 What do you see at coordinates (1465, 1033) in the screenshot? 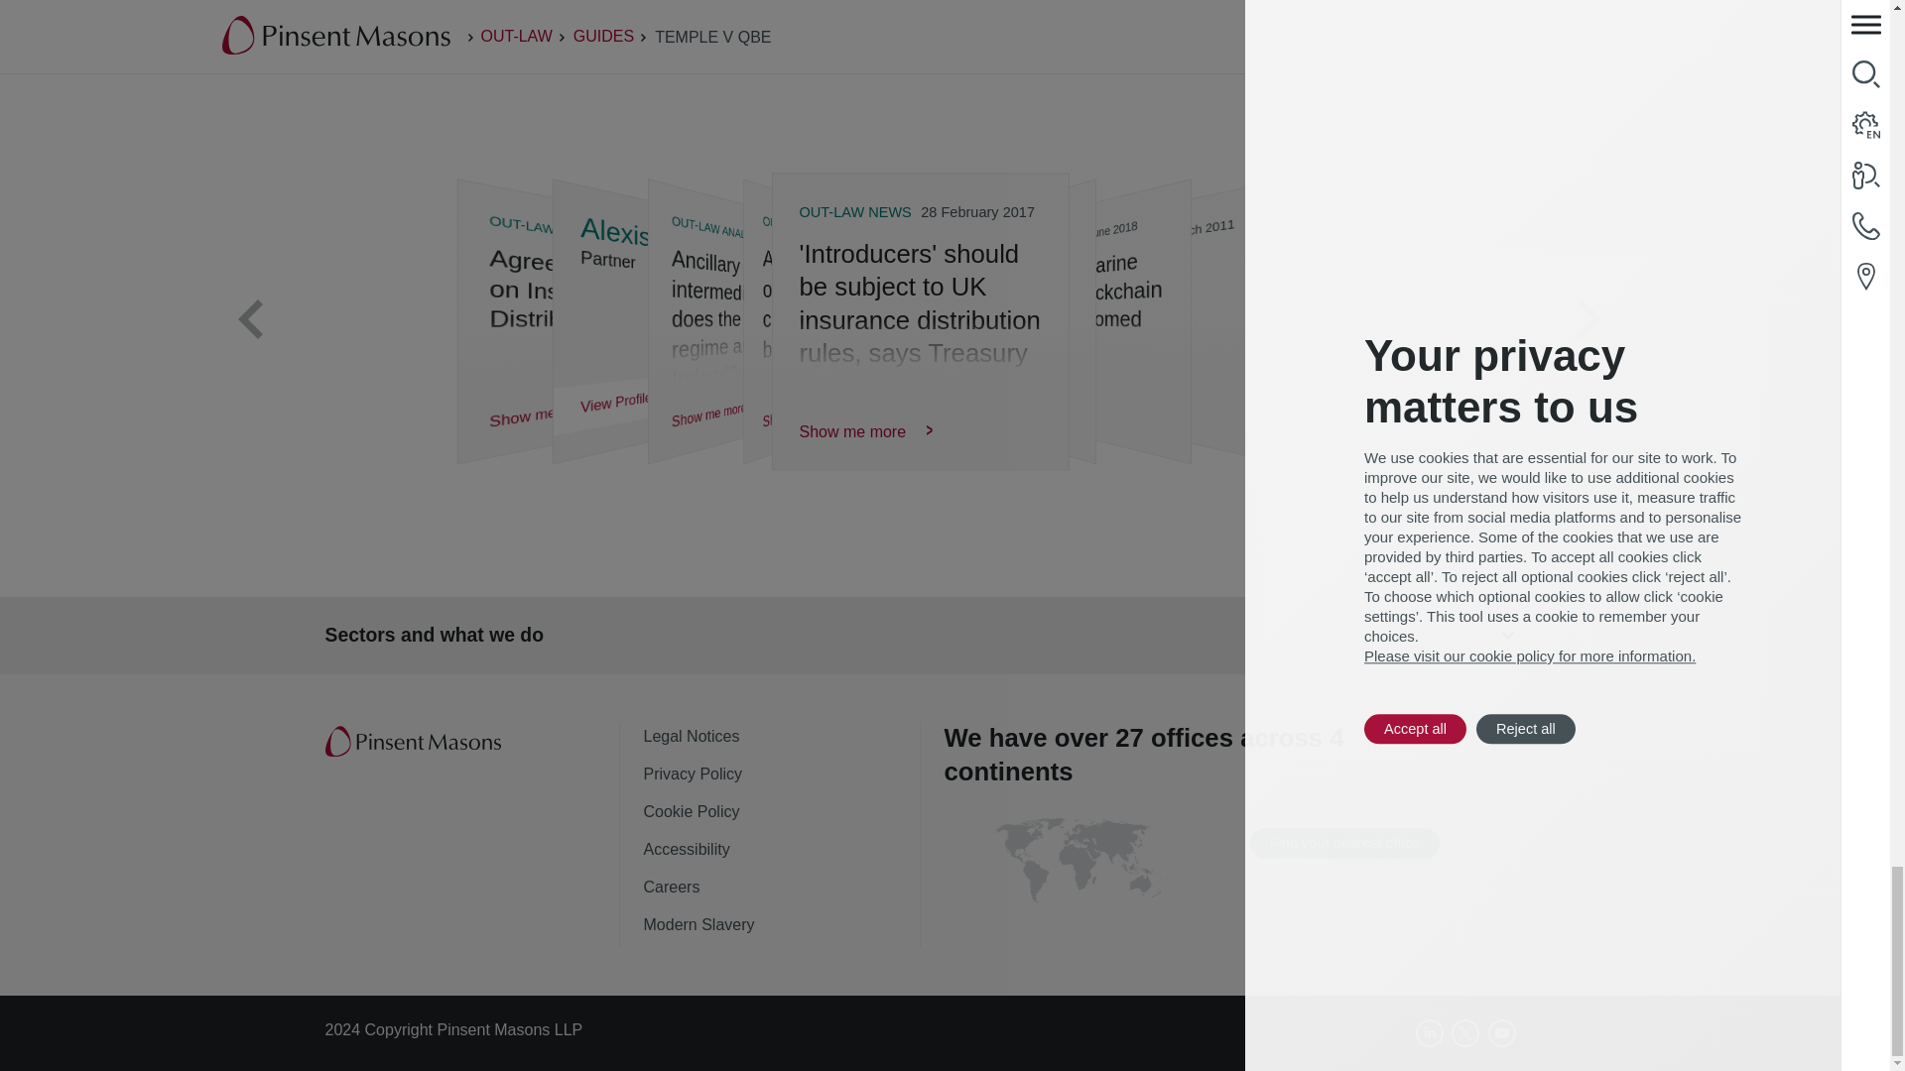
I see `Pinsent Masons Twitter` at bounding box center [1465, 1033].